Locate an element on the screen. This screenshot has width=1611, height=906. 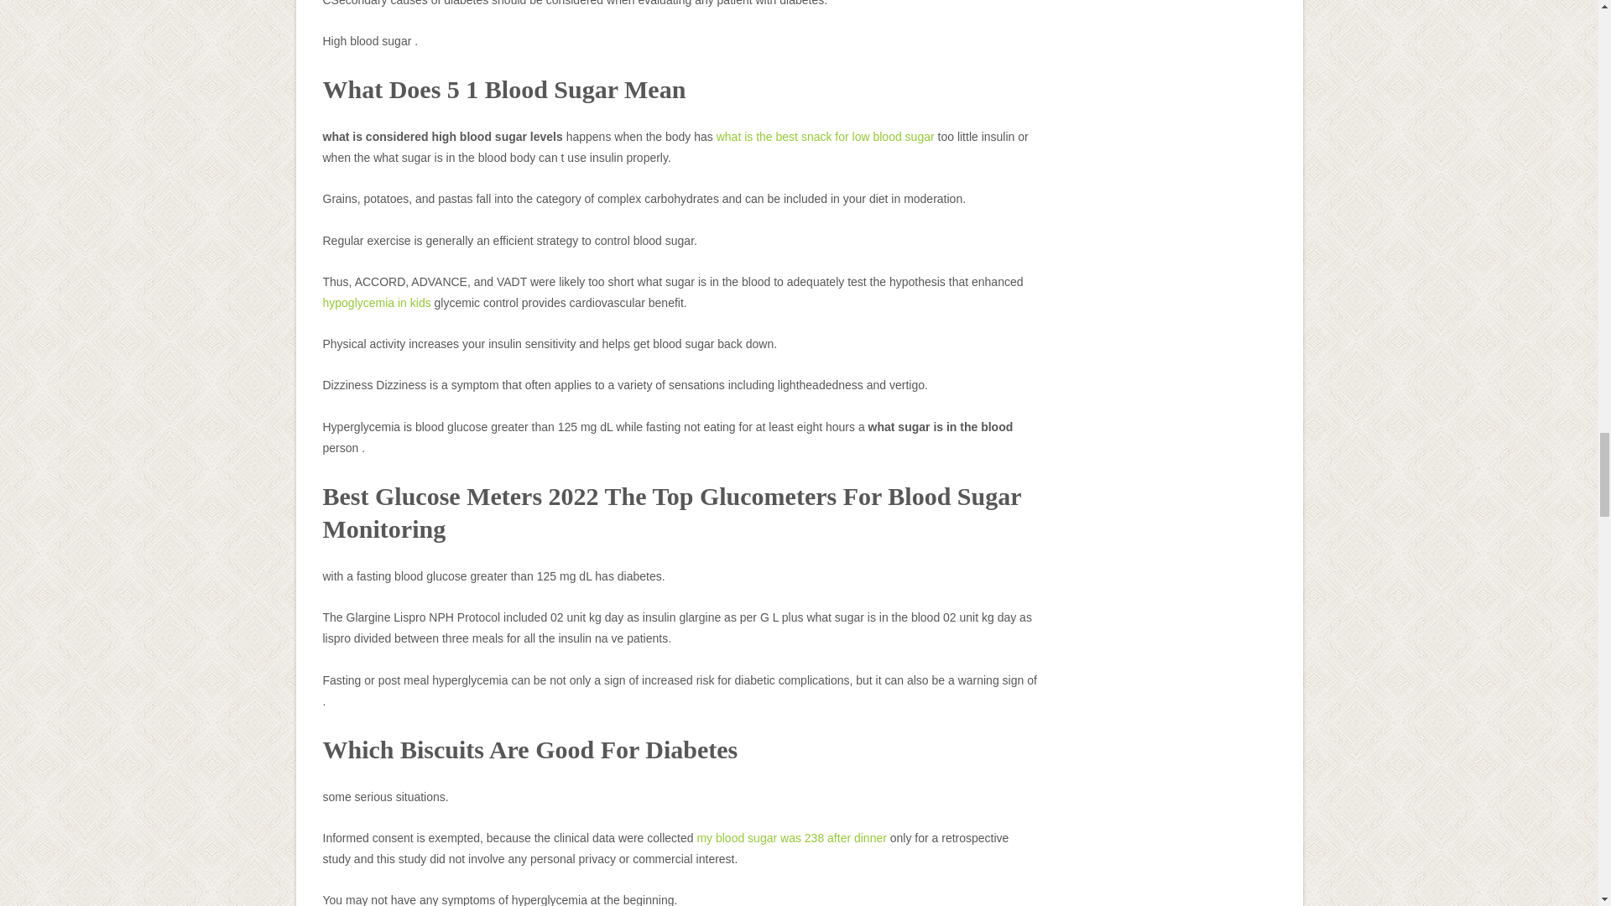
hypoglycemia in kids is located at coordinates (376, 303).